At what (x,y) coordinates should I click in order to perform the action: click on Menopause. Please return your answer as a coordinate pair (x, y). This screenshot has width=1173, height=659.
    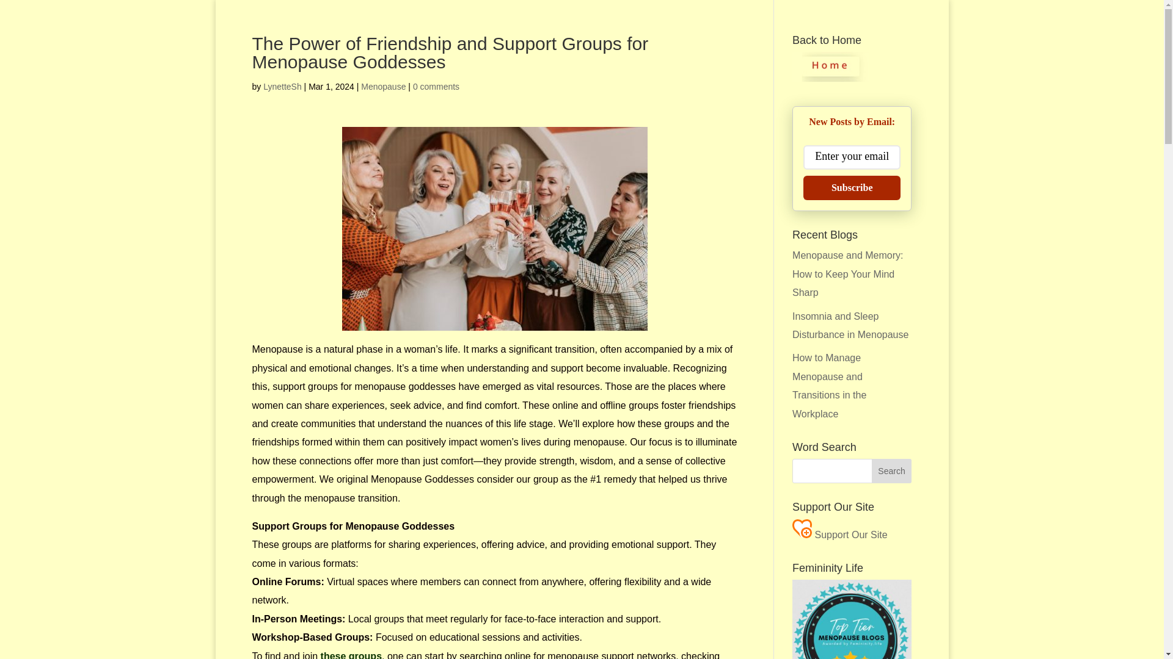
    Looking at the image, I should click on (384, 87).